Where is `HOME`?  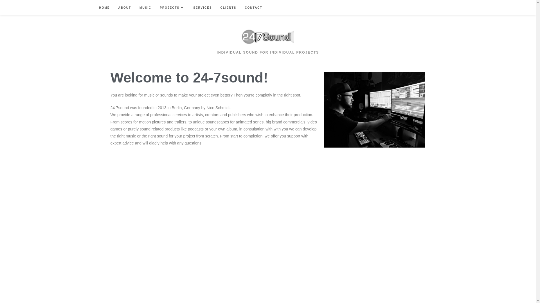 HOME is located at coordinates (105, 8).